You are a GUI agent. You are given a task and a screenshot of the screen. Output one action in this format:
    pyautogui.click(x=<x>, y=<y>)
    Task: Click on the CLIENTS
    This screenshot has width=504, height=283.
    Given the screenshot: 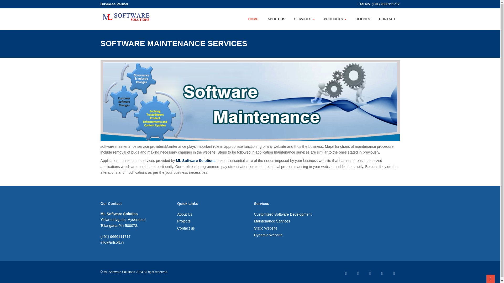 What is the action you would take?
    pyautogui.click(x=363, y=19)
    